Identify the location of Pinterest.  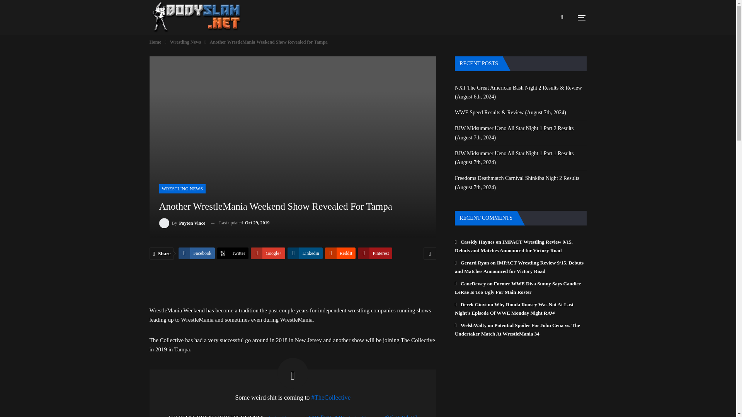
(375, 253).